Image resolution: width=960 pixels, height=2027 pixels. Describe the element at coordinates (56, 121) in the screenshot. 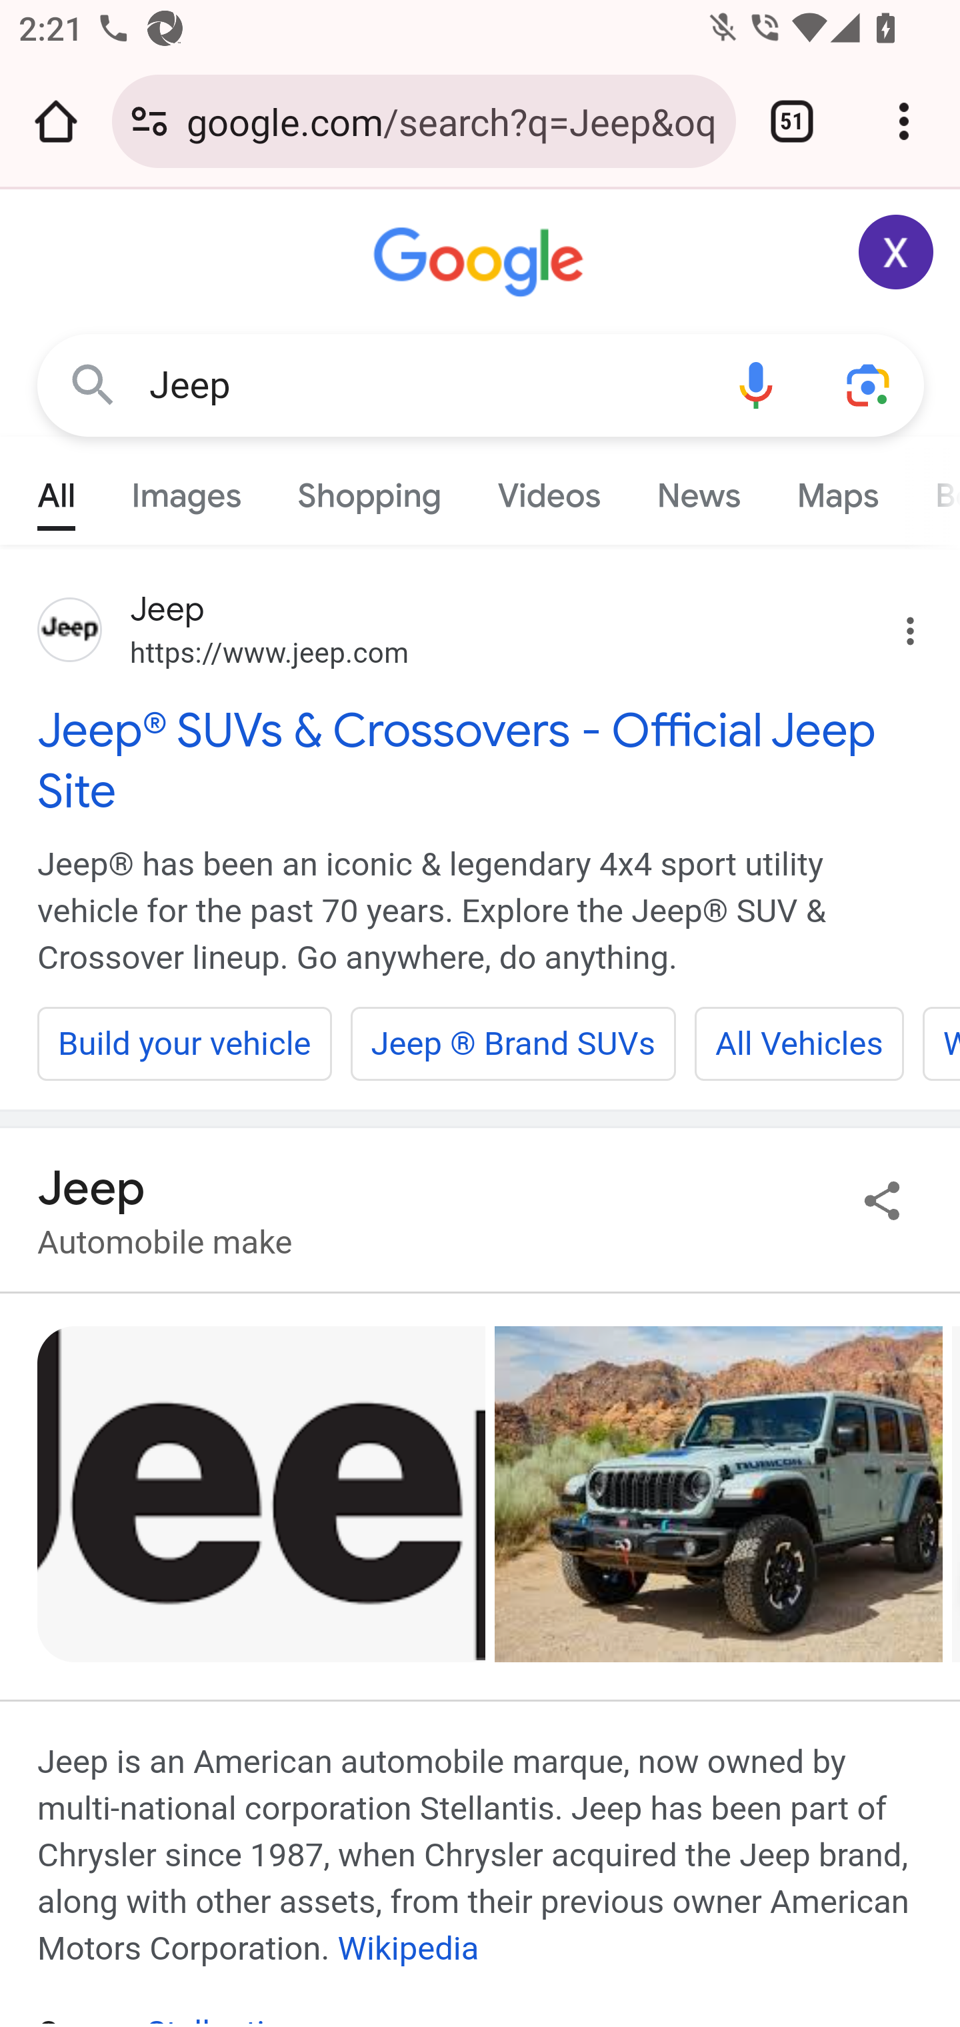

I see `Open the home page` at that location.